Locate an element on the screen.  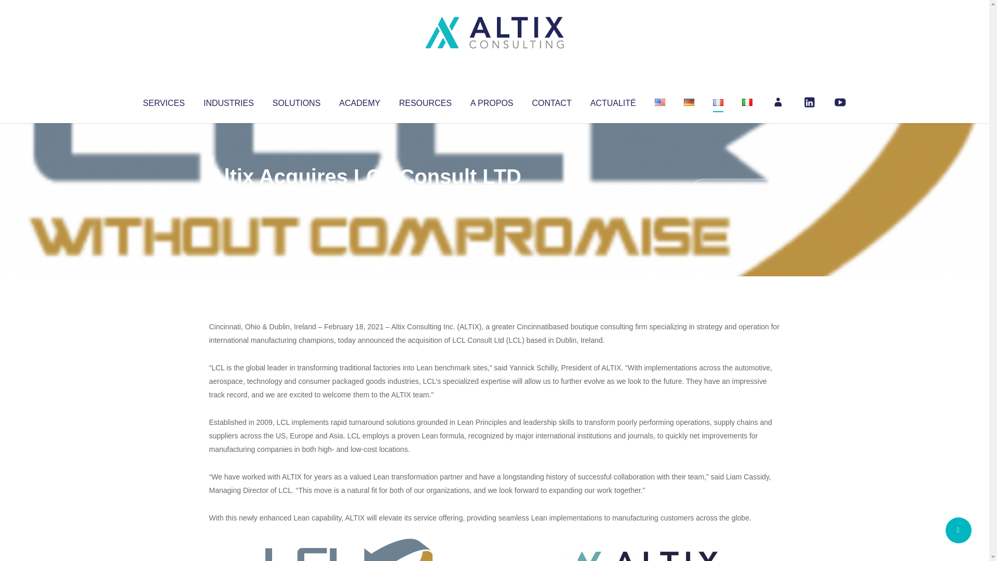
Altix is located at coordinates (228, 197).